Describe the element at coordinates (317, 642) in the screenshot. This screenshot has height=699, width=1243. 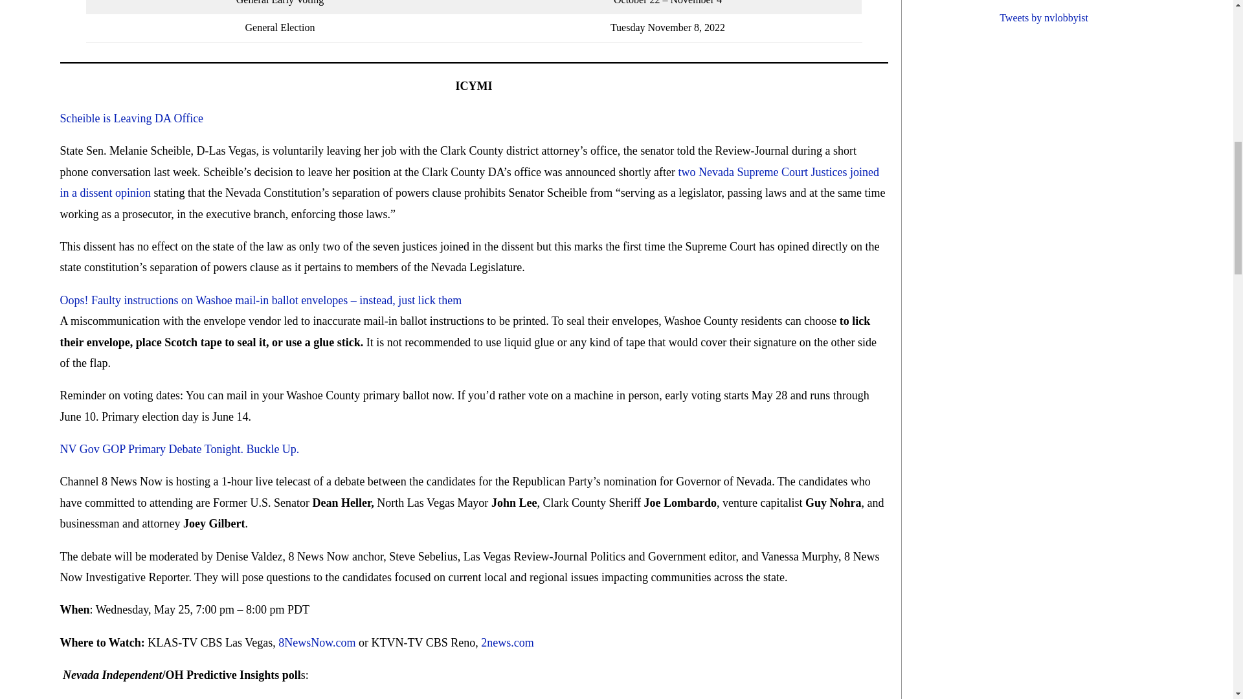
I see `8NewsNow.com` at that location.